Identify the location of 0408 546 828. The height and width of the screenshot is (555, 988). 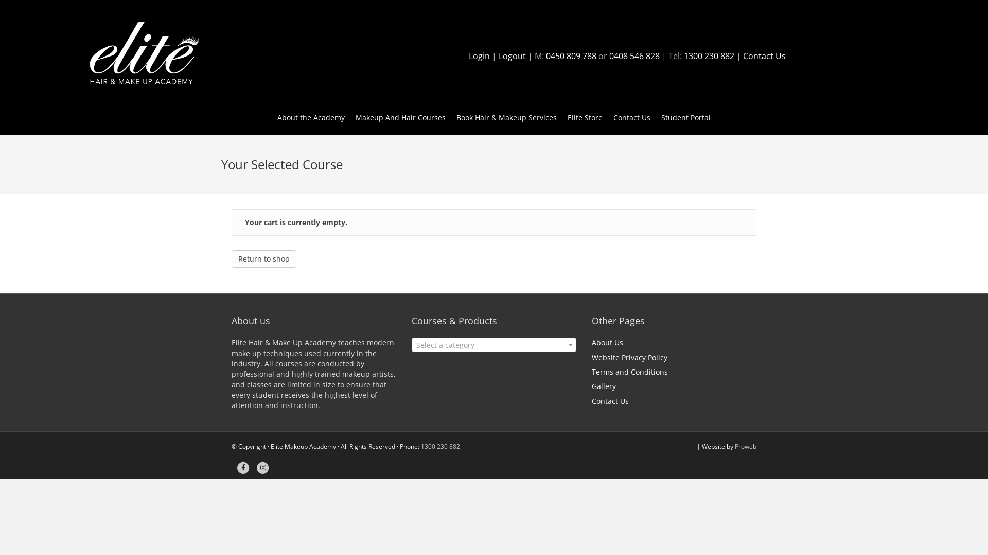
(634, 56).